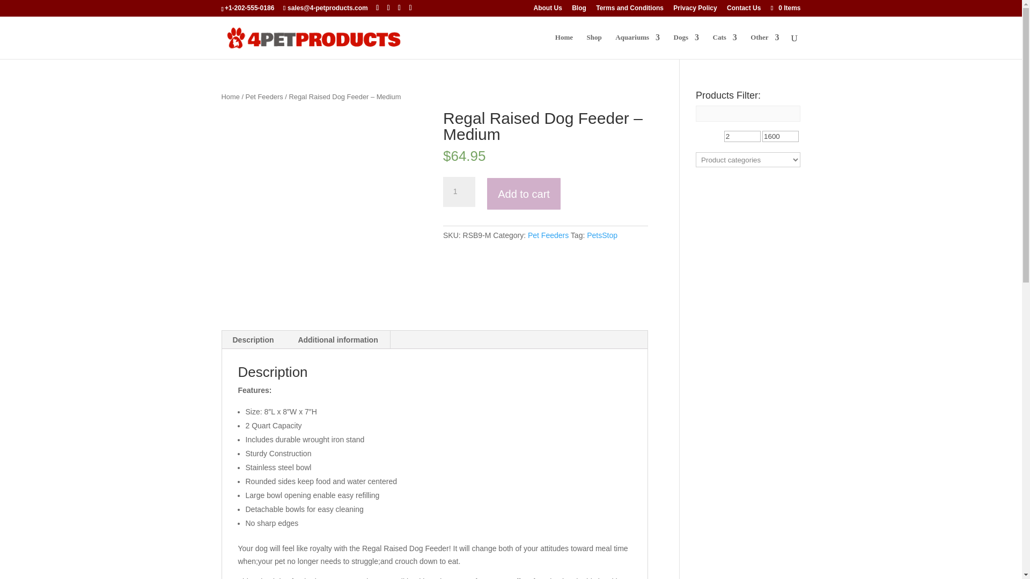 The image size is (1030, 579). Describe the element at coordinates (547, 10) in the screenshot. I see `About Us` at that location.